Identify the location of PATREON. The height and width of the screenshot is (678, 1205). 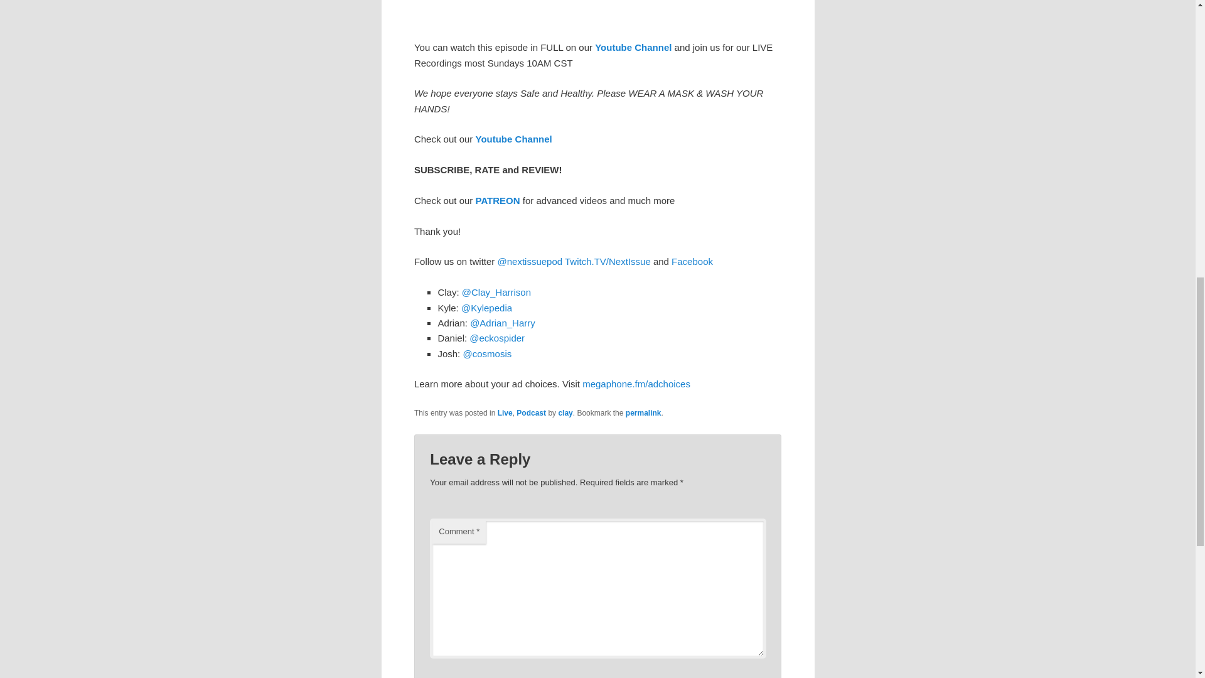
(498, 201).